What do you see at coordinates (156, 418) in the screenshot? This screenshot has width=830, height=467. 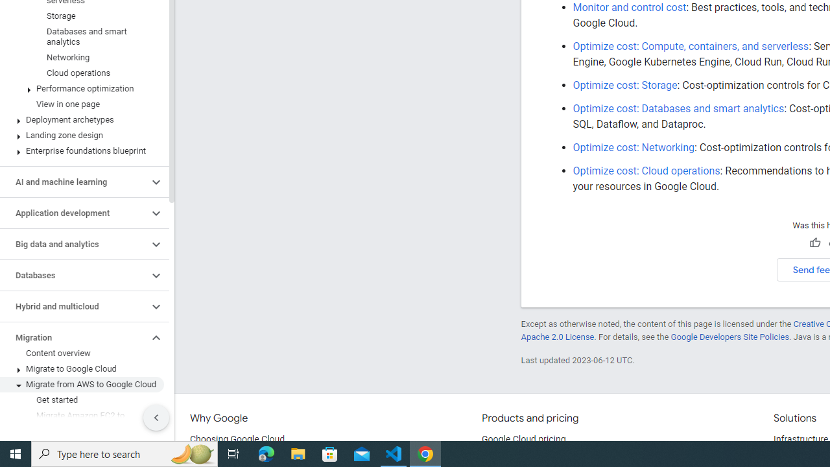 I see `Hide side navigation` at bounding box center [156, 418].